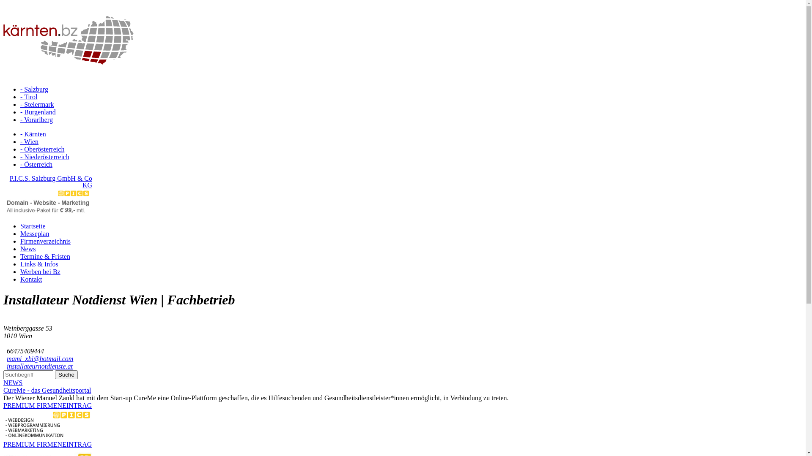 The width and height of the screenshot is (812, 456). Describe the element at coordinates (47, 444) in the screenshot. I see `PREMIUM FIRMENEINTRAG` at that location.